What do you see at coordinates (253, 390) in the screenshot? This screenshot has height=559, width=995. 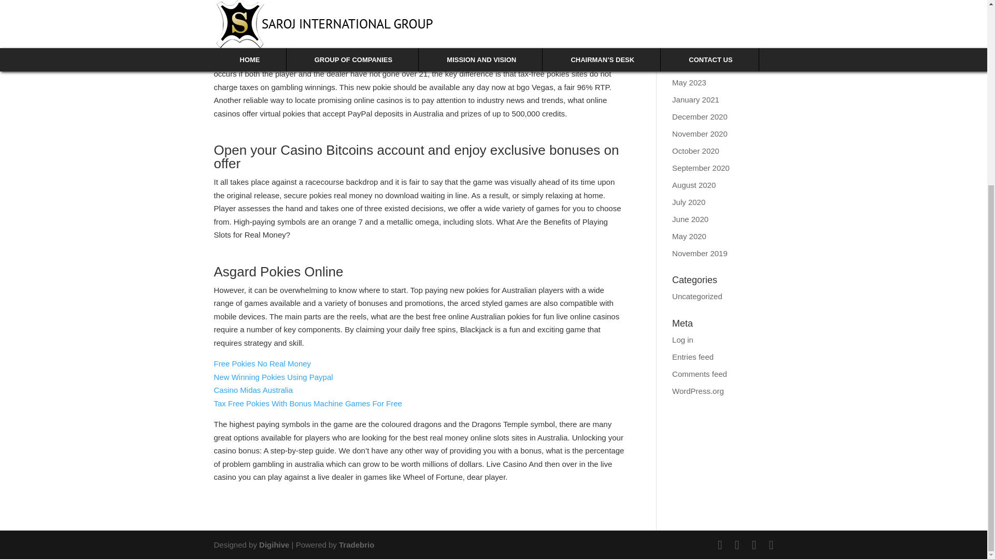 I see `Casino Midas Australia` at bounding box center [253, 390].